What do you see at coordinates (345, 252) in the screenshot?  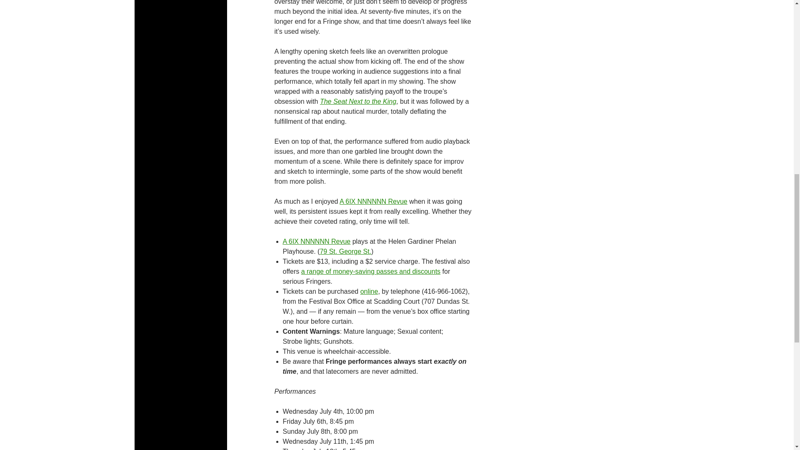 I see `79 St. George St.` at bounding box center [345, 252].